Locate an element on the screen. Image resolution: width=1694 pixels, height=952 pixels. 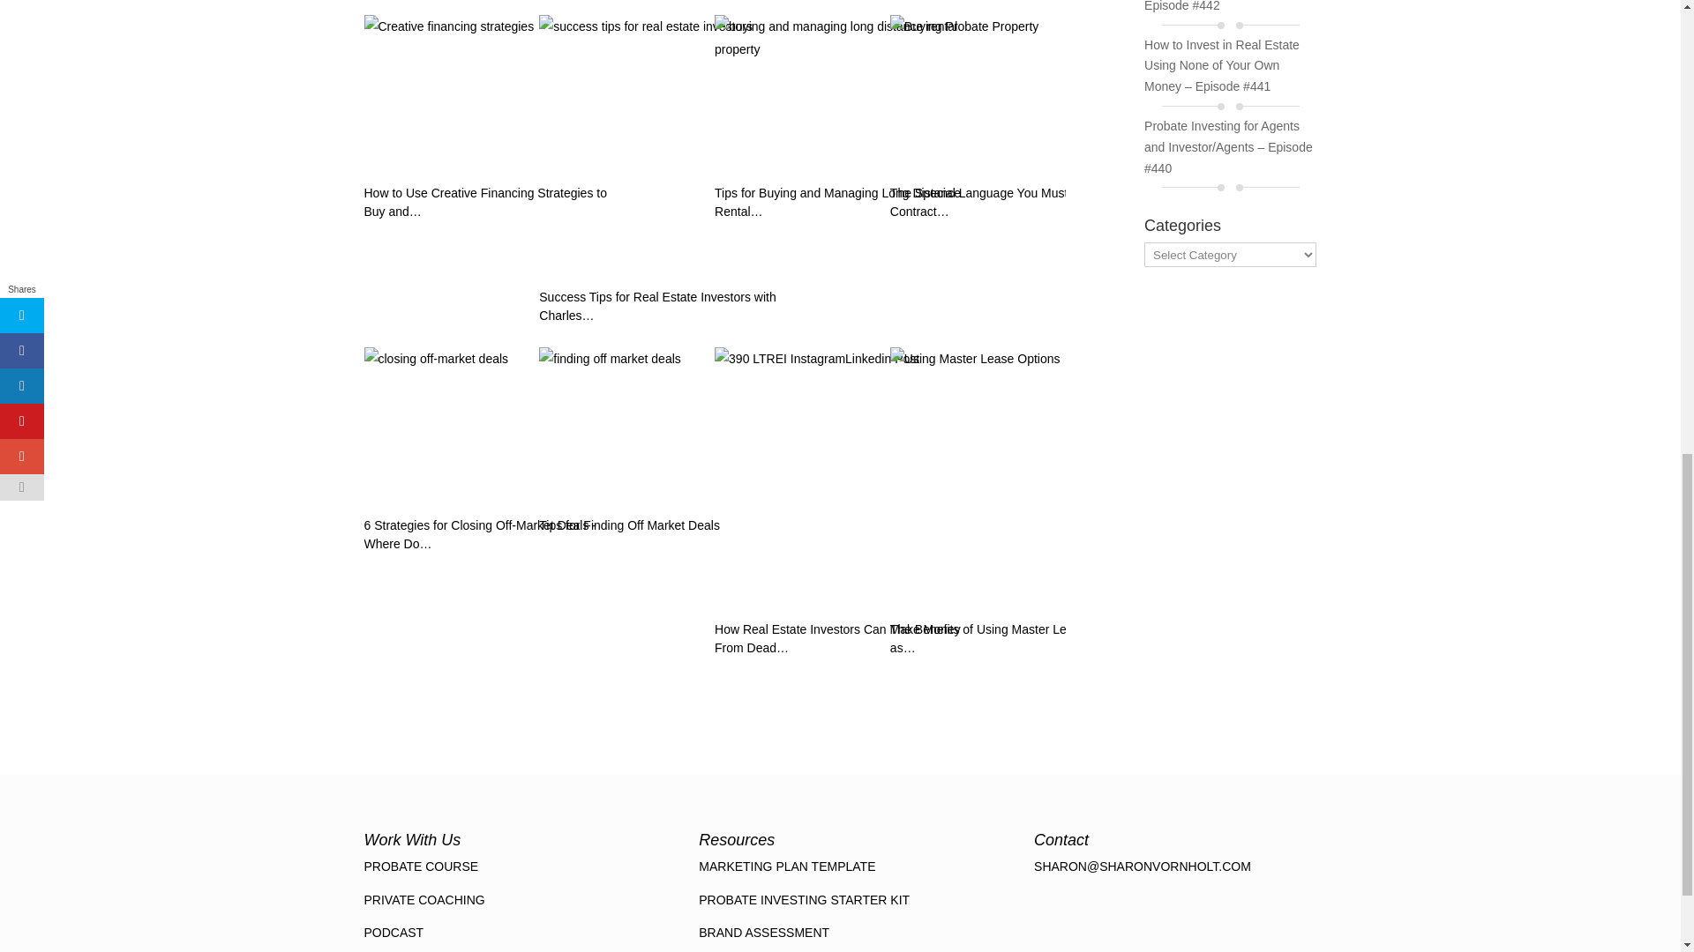
Tips for Finding Off Market Deals is located at coordinates (671, 427).